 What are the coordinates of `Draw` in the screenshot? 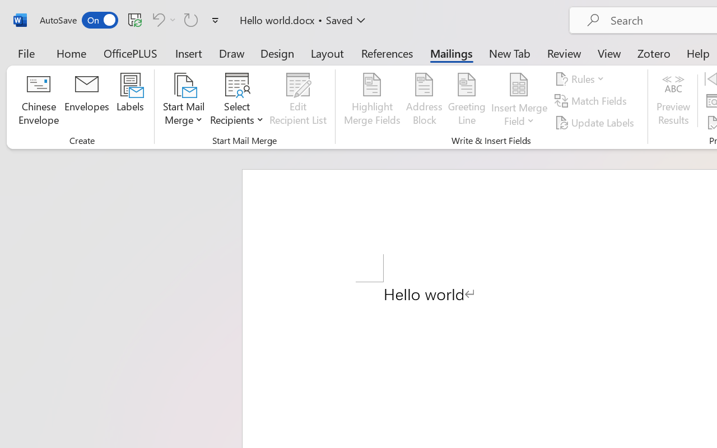 It's located at (232, 53).